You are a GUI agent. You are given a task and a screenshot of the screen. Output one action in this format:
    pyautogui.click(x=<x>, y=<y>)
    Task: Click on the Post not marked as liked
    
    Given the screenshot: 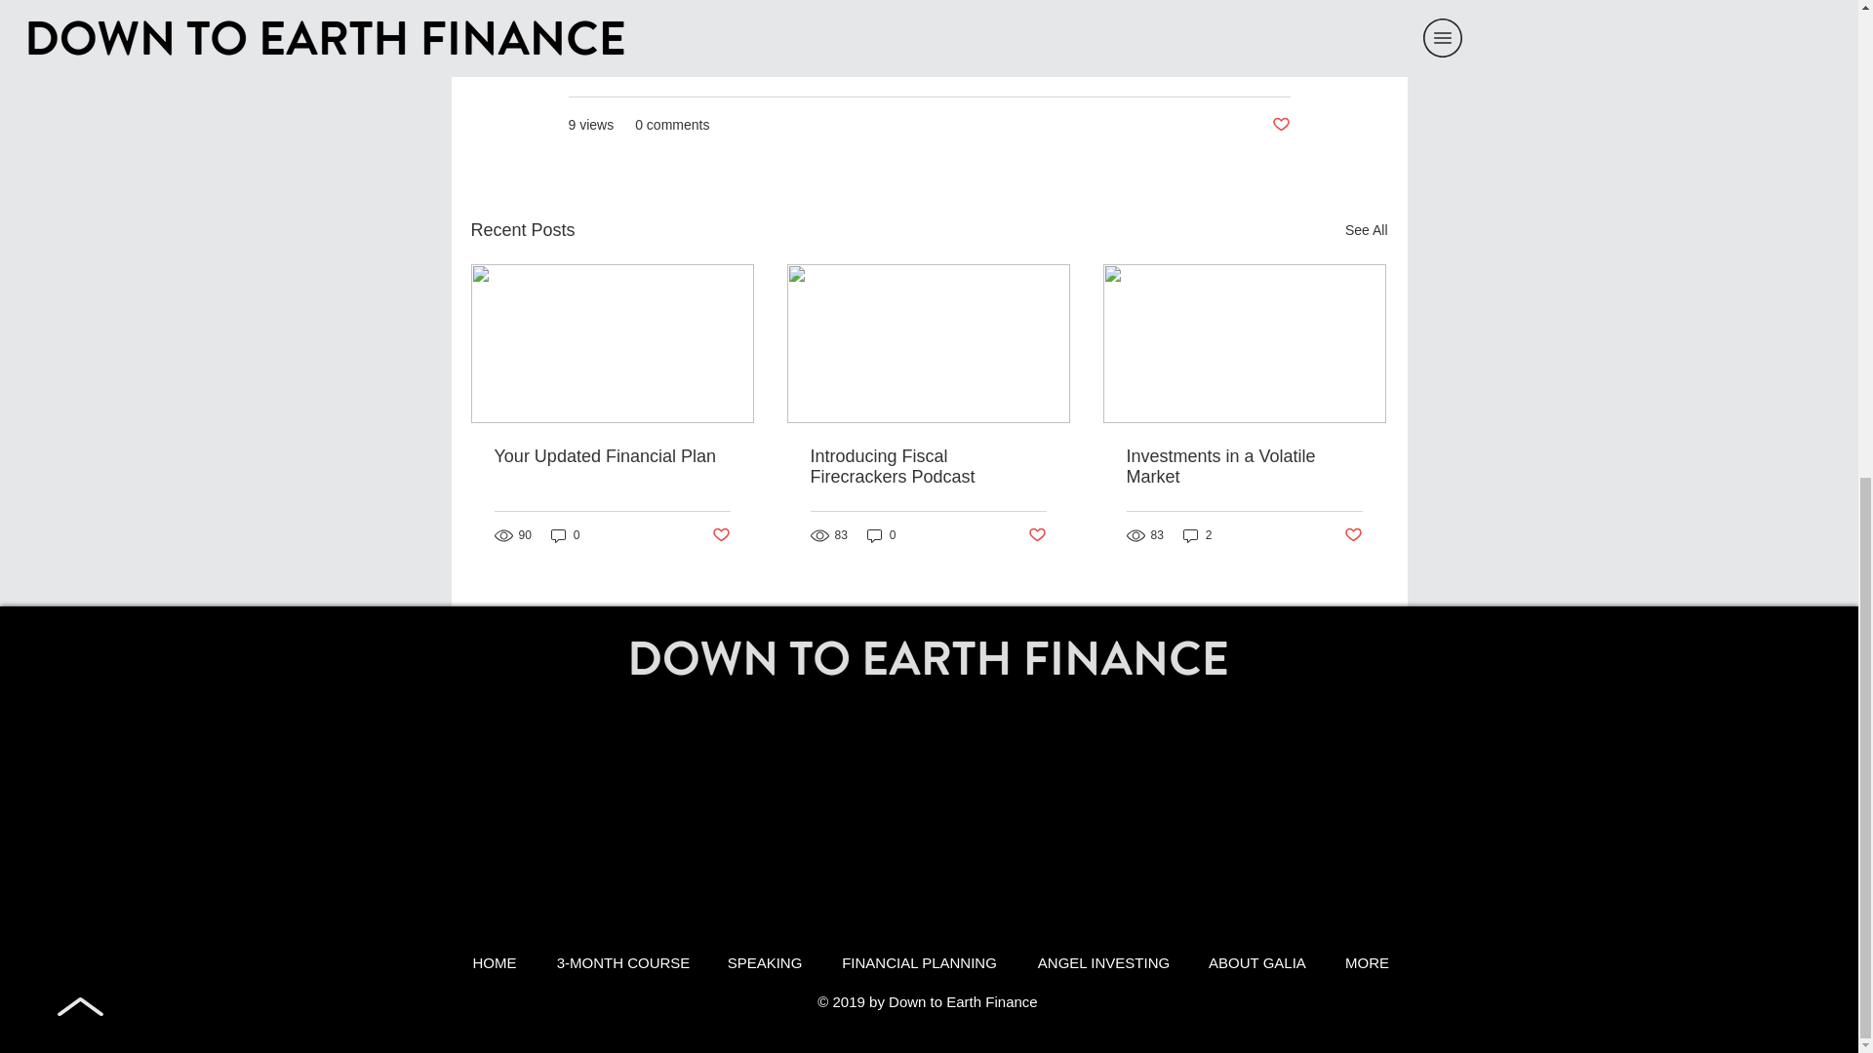 What is the action you would take?
    pyautogui.click(x=1280, y=125)
    